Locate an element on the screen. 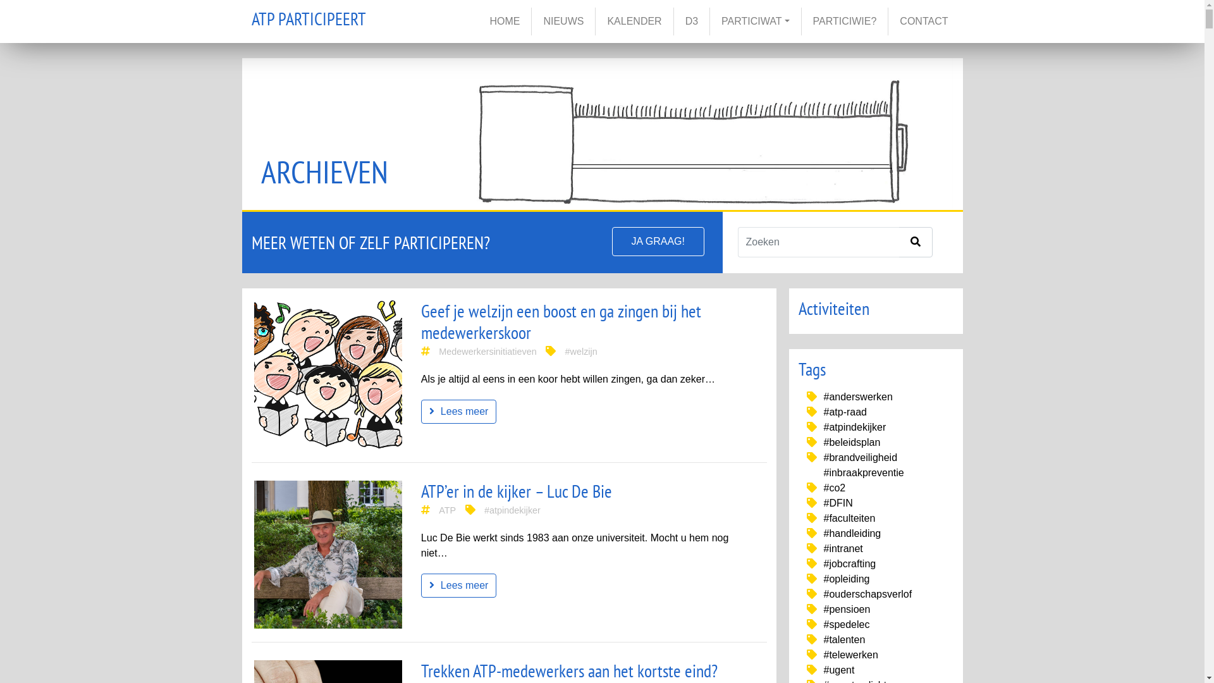 Image resolution: width=1214 pixels, height=683 pixels. HOME is located at coordinates (505, 22).